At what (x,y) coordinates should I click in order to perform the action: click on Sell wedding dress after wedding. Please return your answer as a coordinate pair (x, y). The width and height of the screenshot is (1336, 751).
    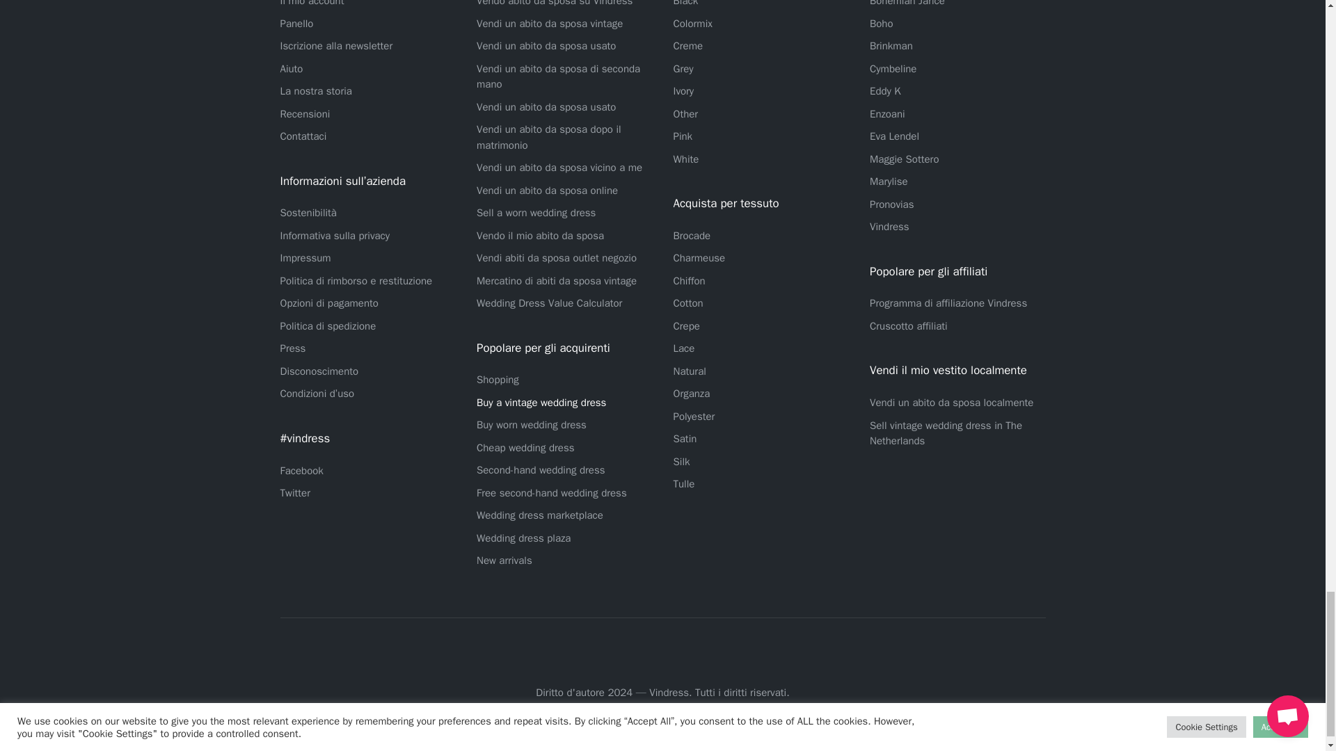
    Looking at the image, I should click on (548, 138).